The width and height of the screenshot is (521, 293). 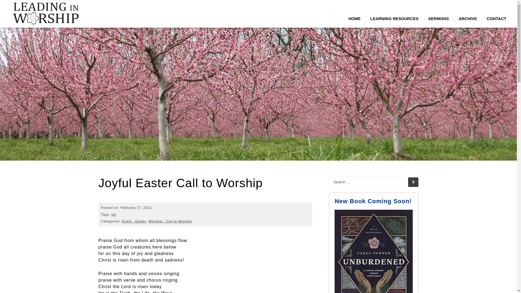 I want to click on Event - Easter, so click(x=134, y=221).